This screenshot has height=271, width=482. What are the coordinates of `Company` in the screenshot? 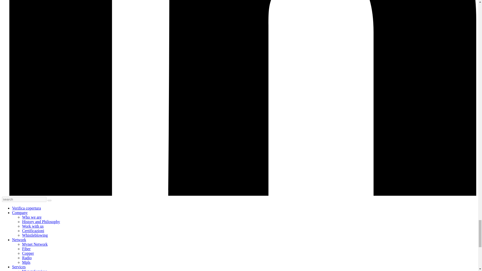 It's located at (20, 213).